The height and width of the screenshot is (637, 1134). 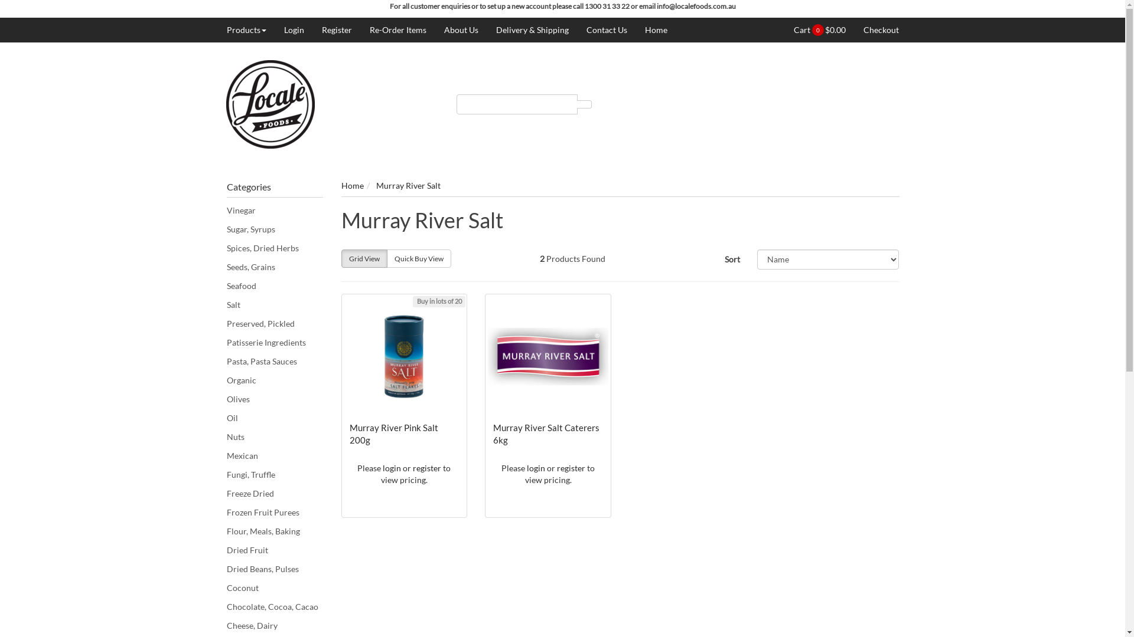 I want to click on Dried Fruit, so click(x=275, y=550).